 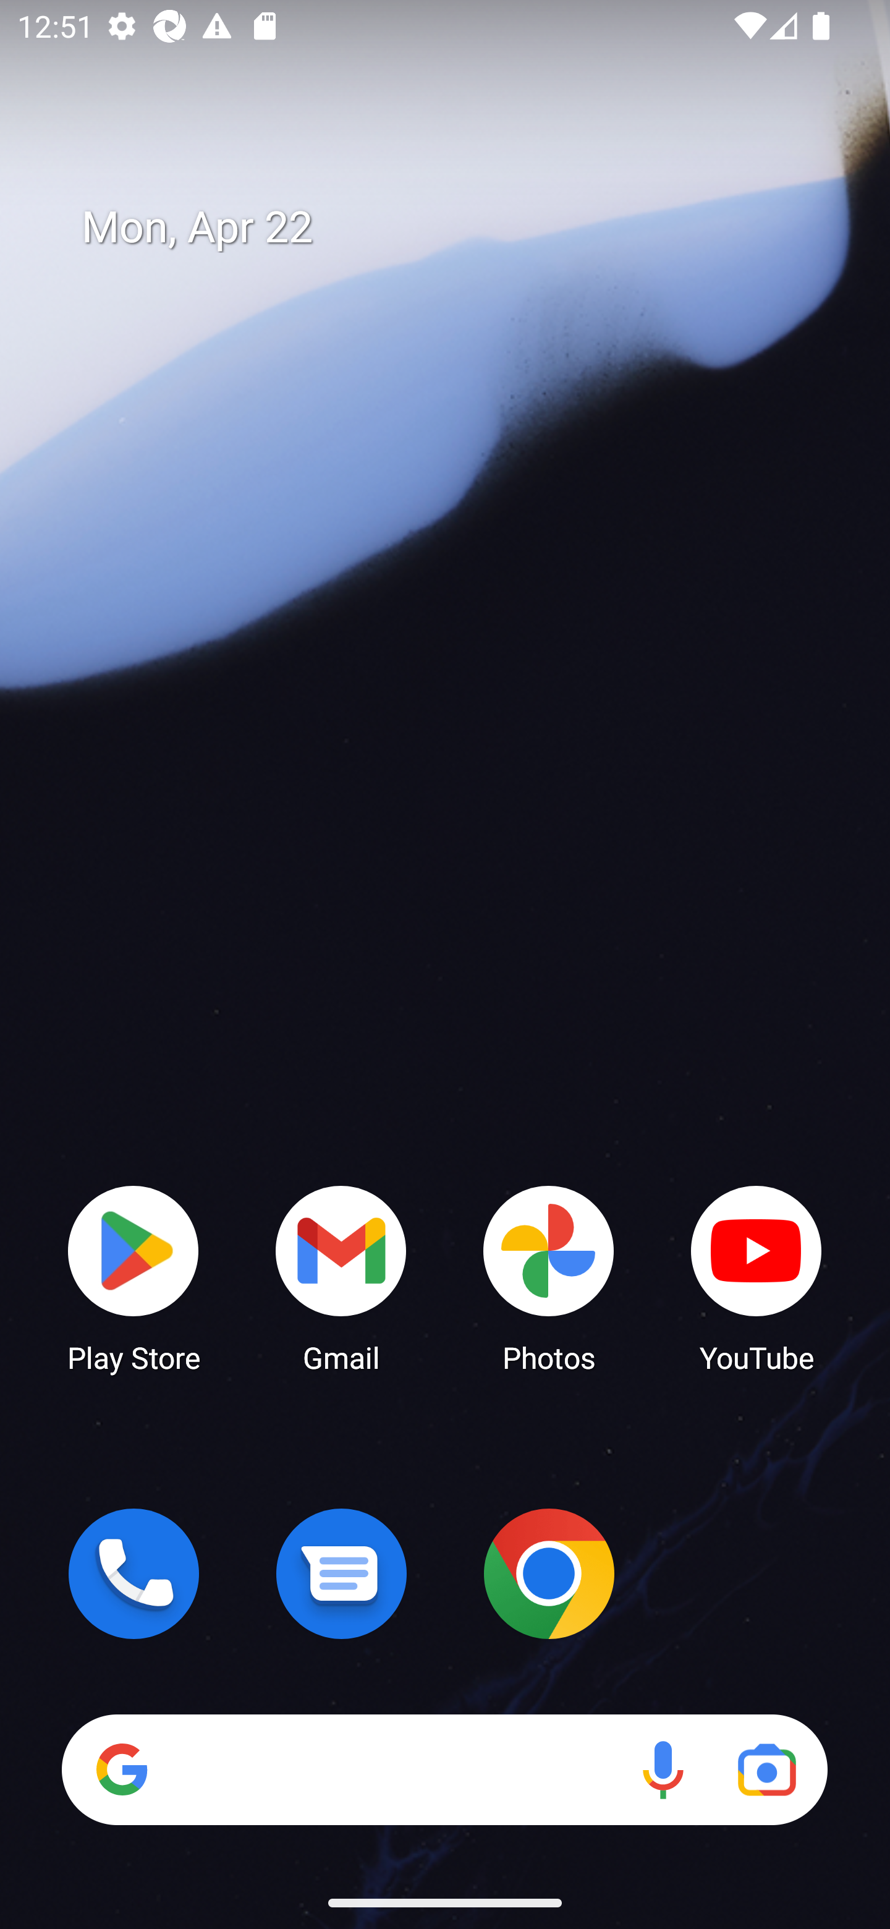 I want to click on Photos, so click(x=549, y=1277).